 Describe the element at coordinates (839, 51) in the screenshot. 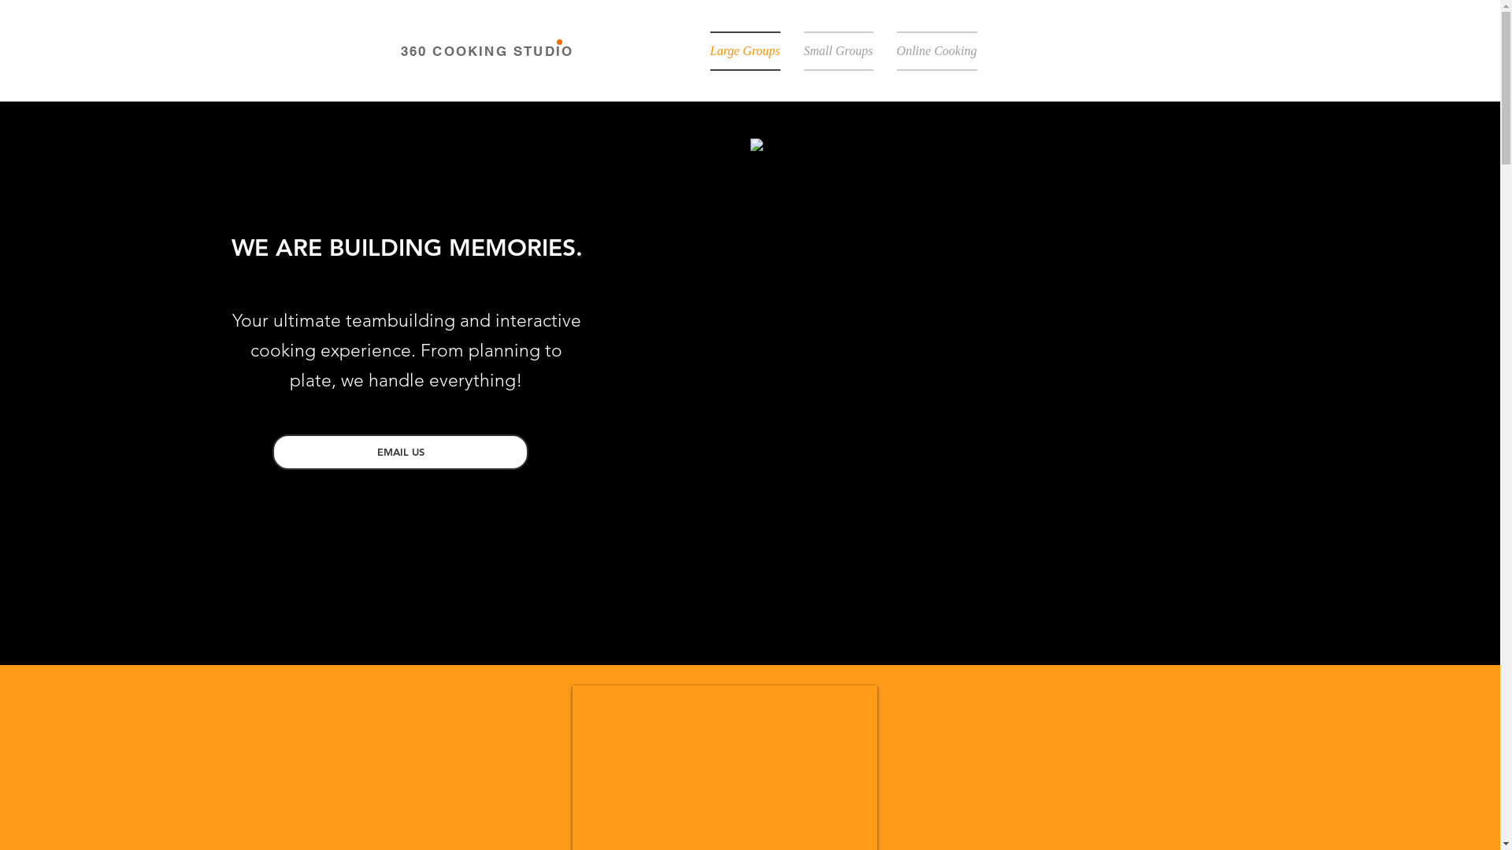

I see `Small Groups` at that location.